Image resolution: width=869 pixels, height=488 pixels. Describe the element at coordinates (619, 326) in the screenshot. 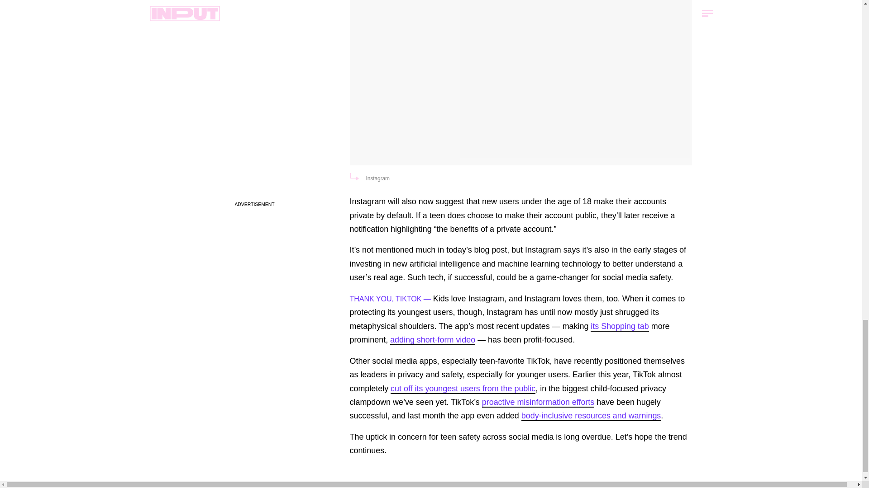

I see `its Shopping tab` at that location.